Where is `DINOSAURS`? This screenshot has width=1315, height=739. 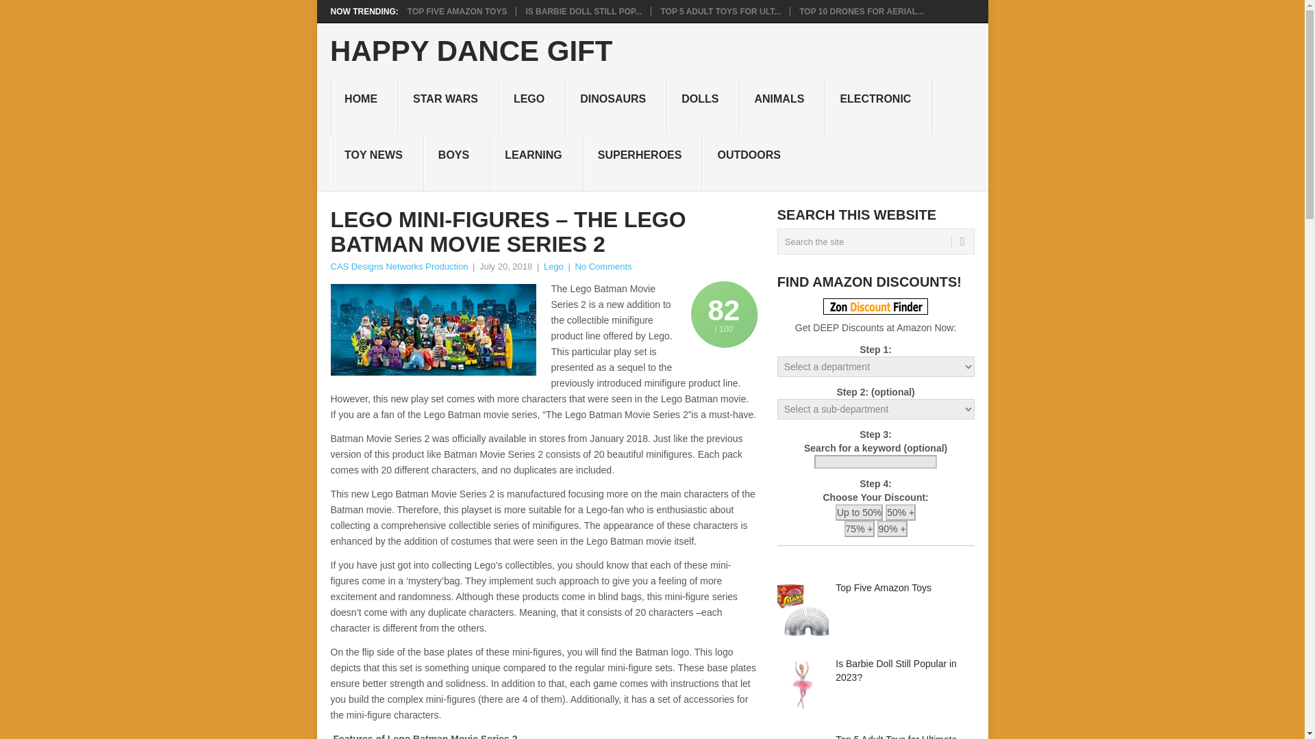 DINOSAURS is located at coordinates (616, 107).